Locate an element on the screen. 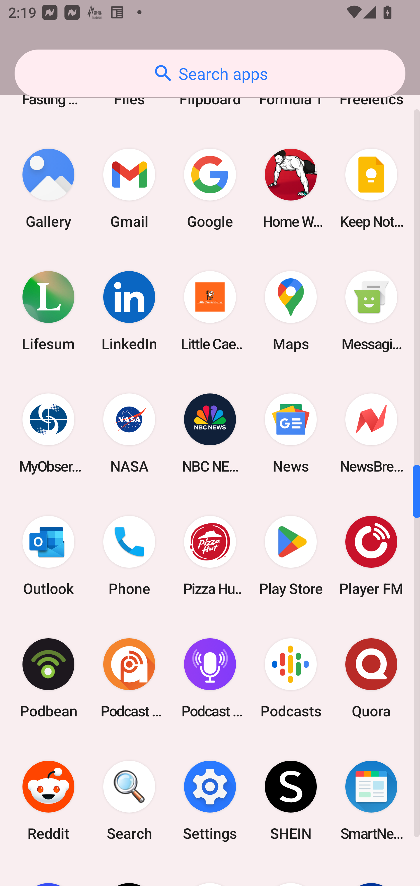 This screenshot has height=886, width=420. Keep Notes is located at coordinates (371, 189).